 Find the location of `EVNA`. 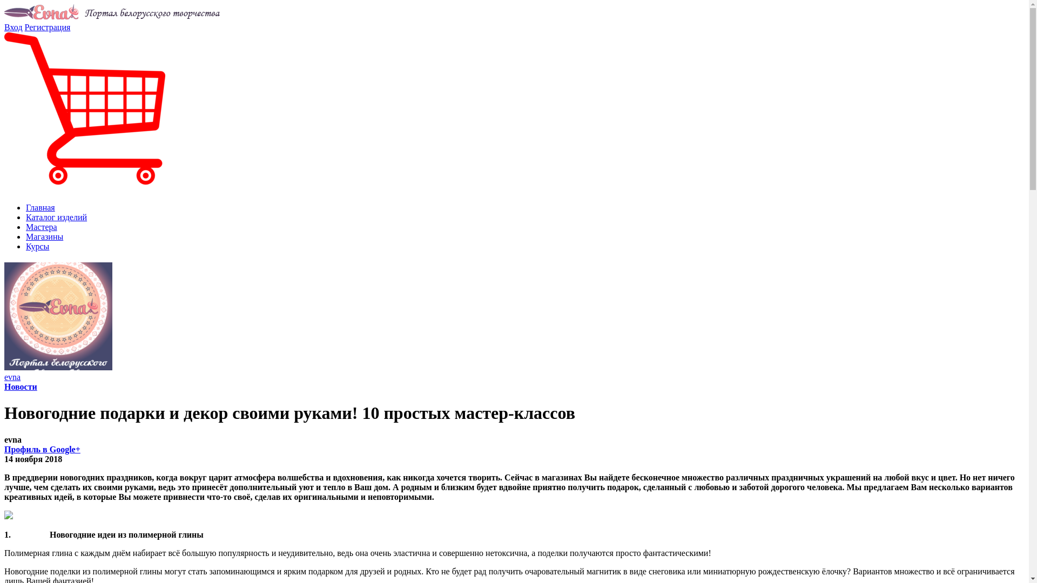

EVNA is located at coordinates (112, 12).